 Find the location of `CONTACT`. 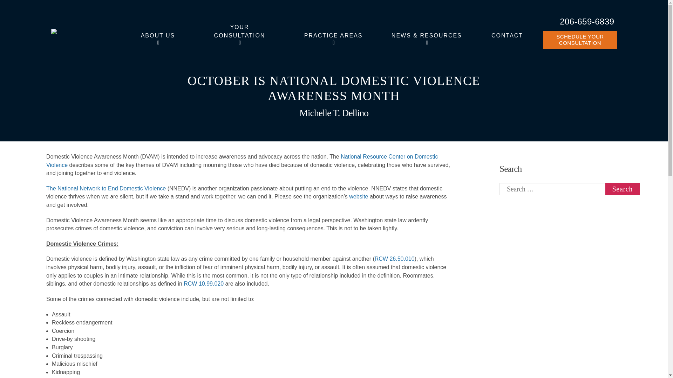

CONTACT is located at coordinates (507, 36).